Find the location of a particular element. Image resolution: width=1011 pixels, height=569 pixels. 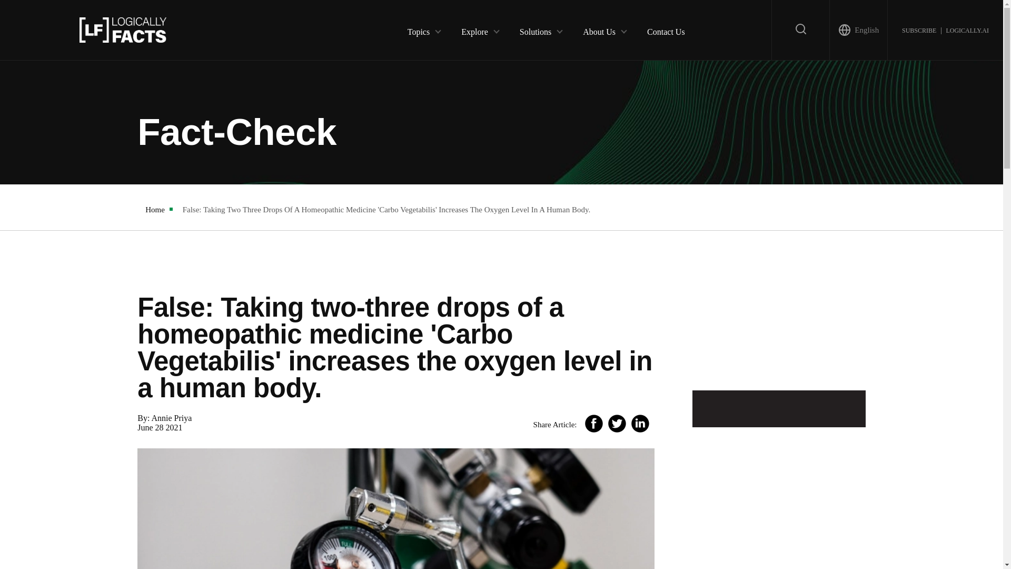

SUBSCRIBE is located at coordinates (918, 30).